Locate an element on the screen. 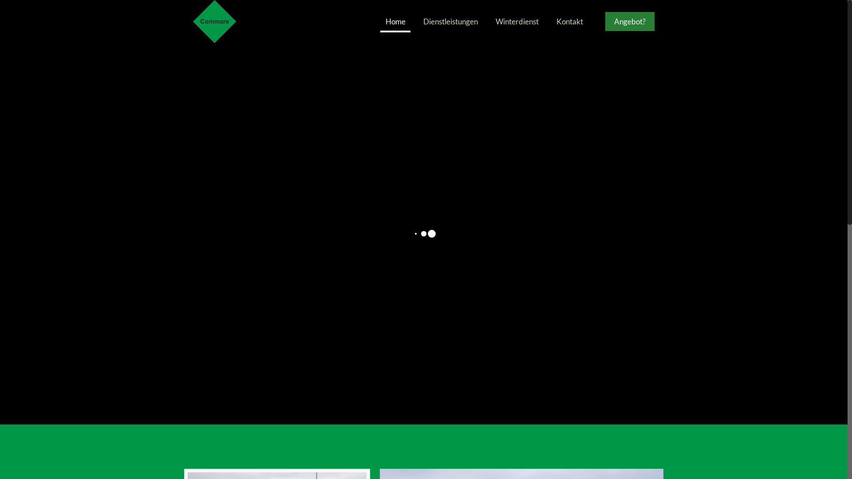 This screenshot has width=852, height=479. Email senden is located at coordinates (471, 338).